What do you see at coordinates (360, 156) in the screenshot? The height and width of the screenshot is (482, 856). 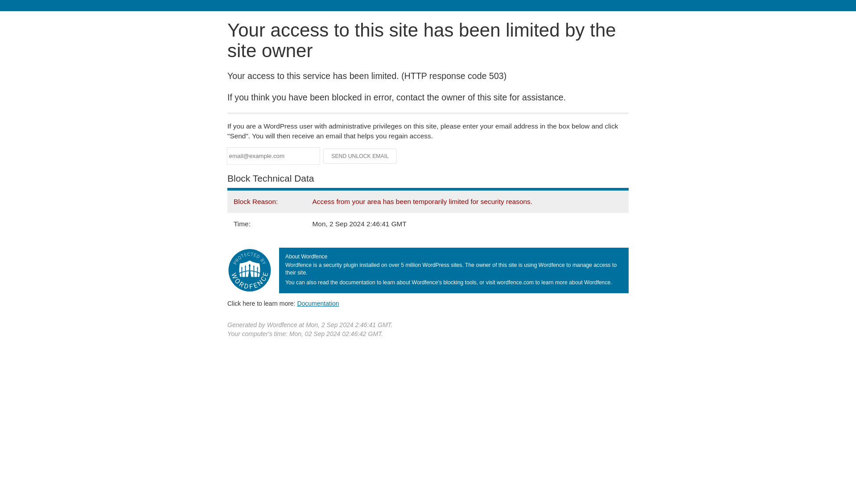 I see `Send Unlock Email` at bounding box center [360, 156].